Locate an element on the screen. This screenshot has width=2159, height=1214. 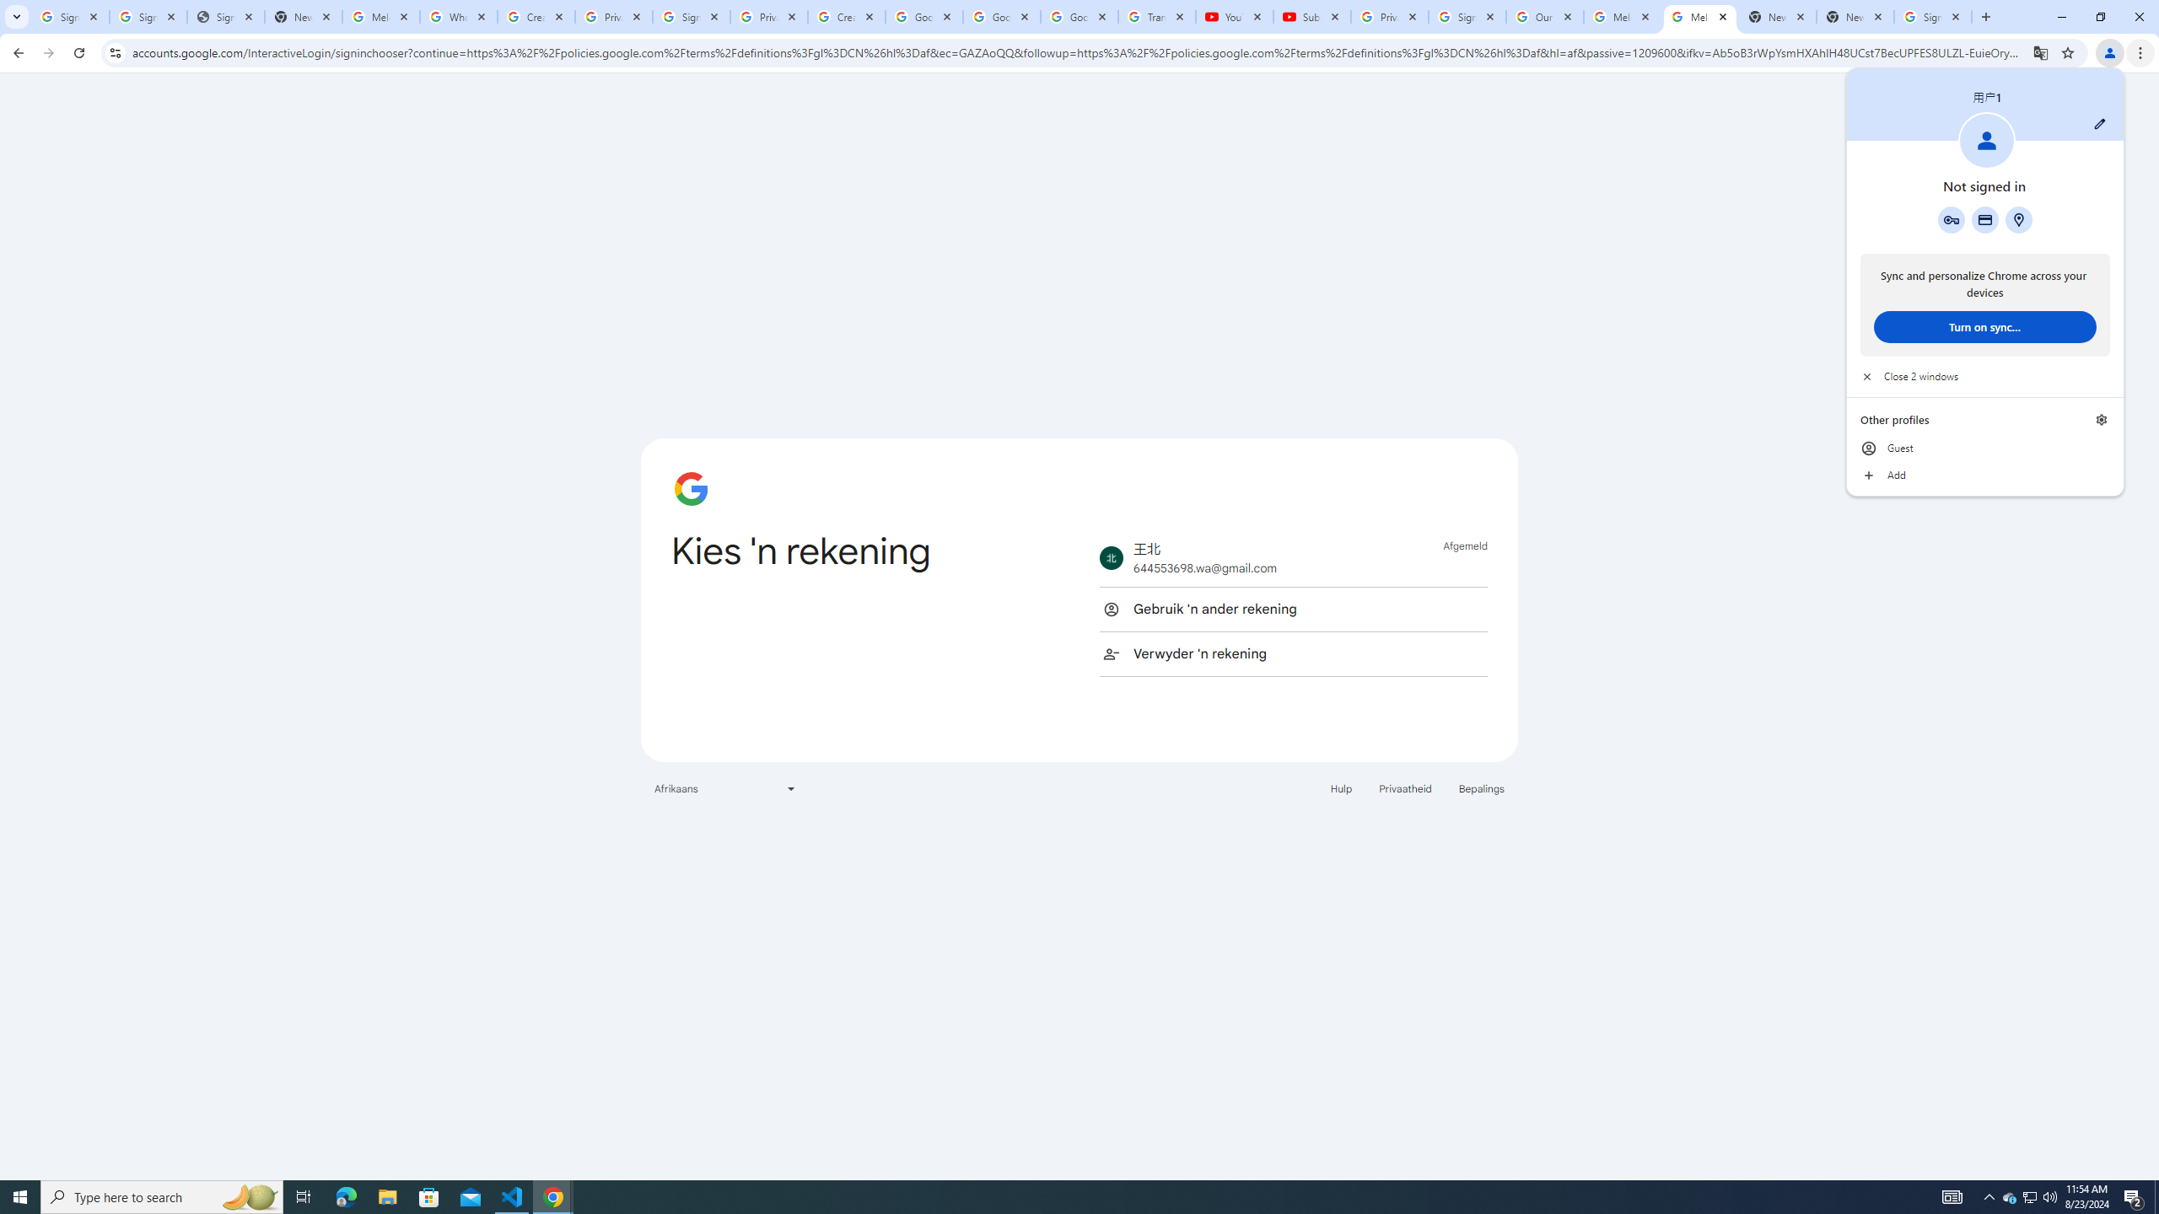
AutomationID: 4105 is located at coordinates (1293, 609).